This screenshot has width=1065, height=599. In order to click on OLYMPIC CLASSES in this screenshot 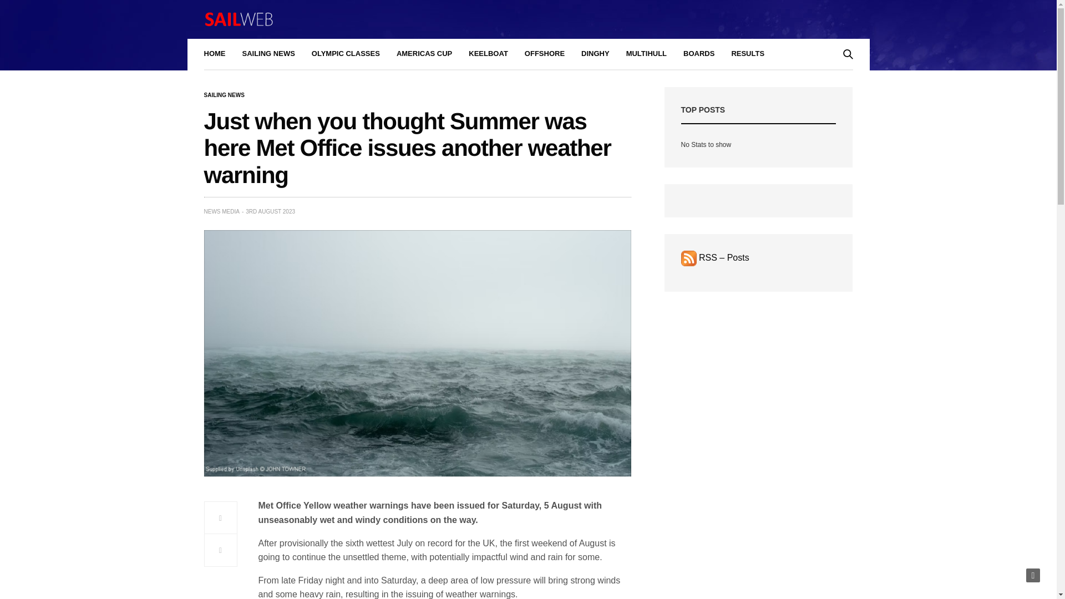, I will do `click(346, 54)`.